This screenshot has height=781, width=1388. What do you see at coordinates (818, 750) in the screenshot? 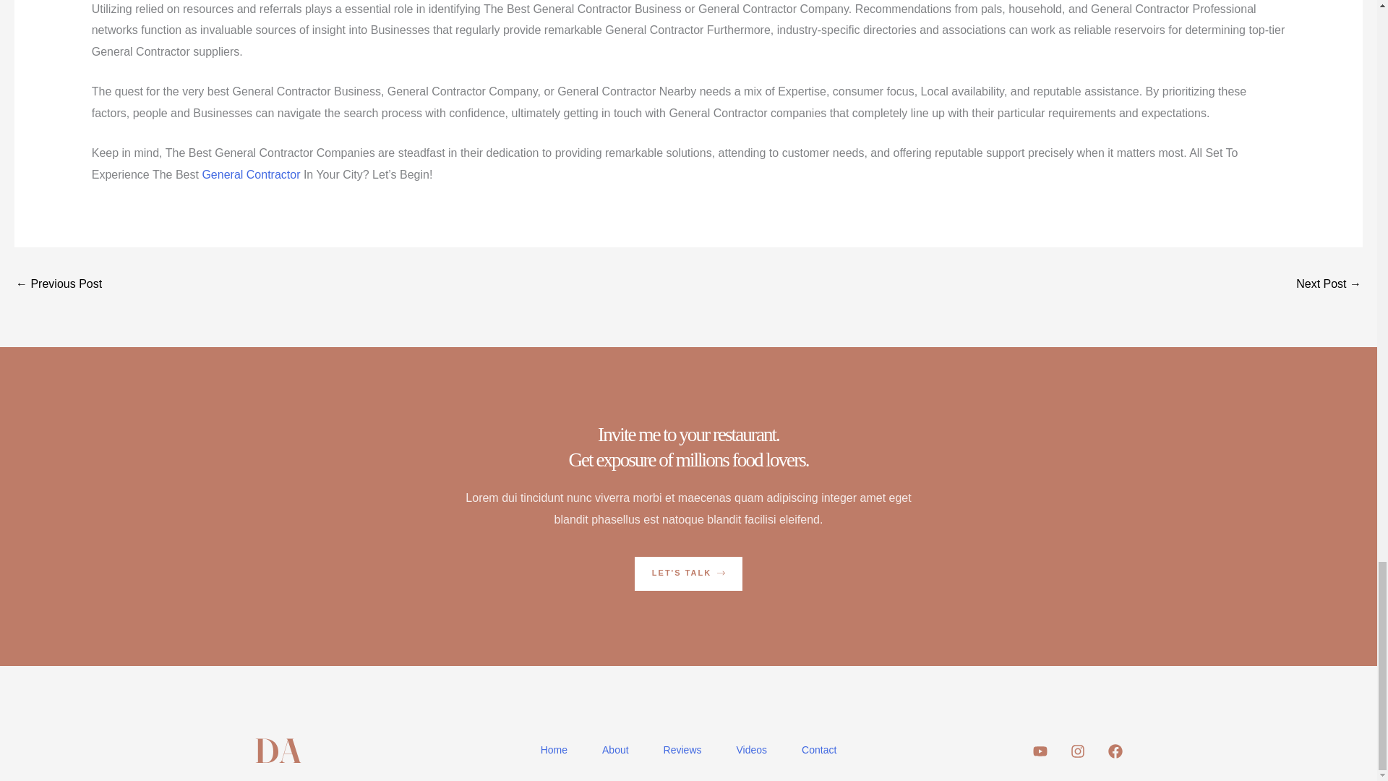
I see `Contact` at bounding box center [818, 750].